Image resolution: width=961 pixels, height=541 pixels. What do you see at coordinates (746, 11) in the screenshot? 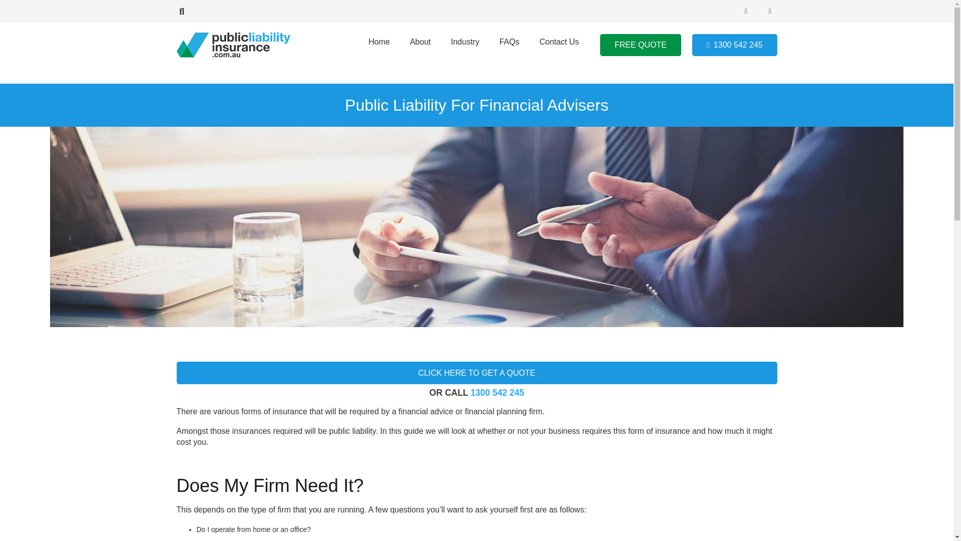
I see `Facebook` at bounding box center [746, 11].